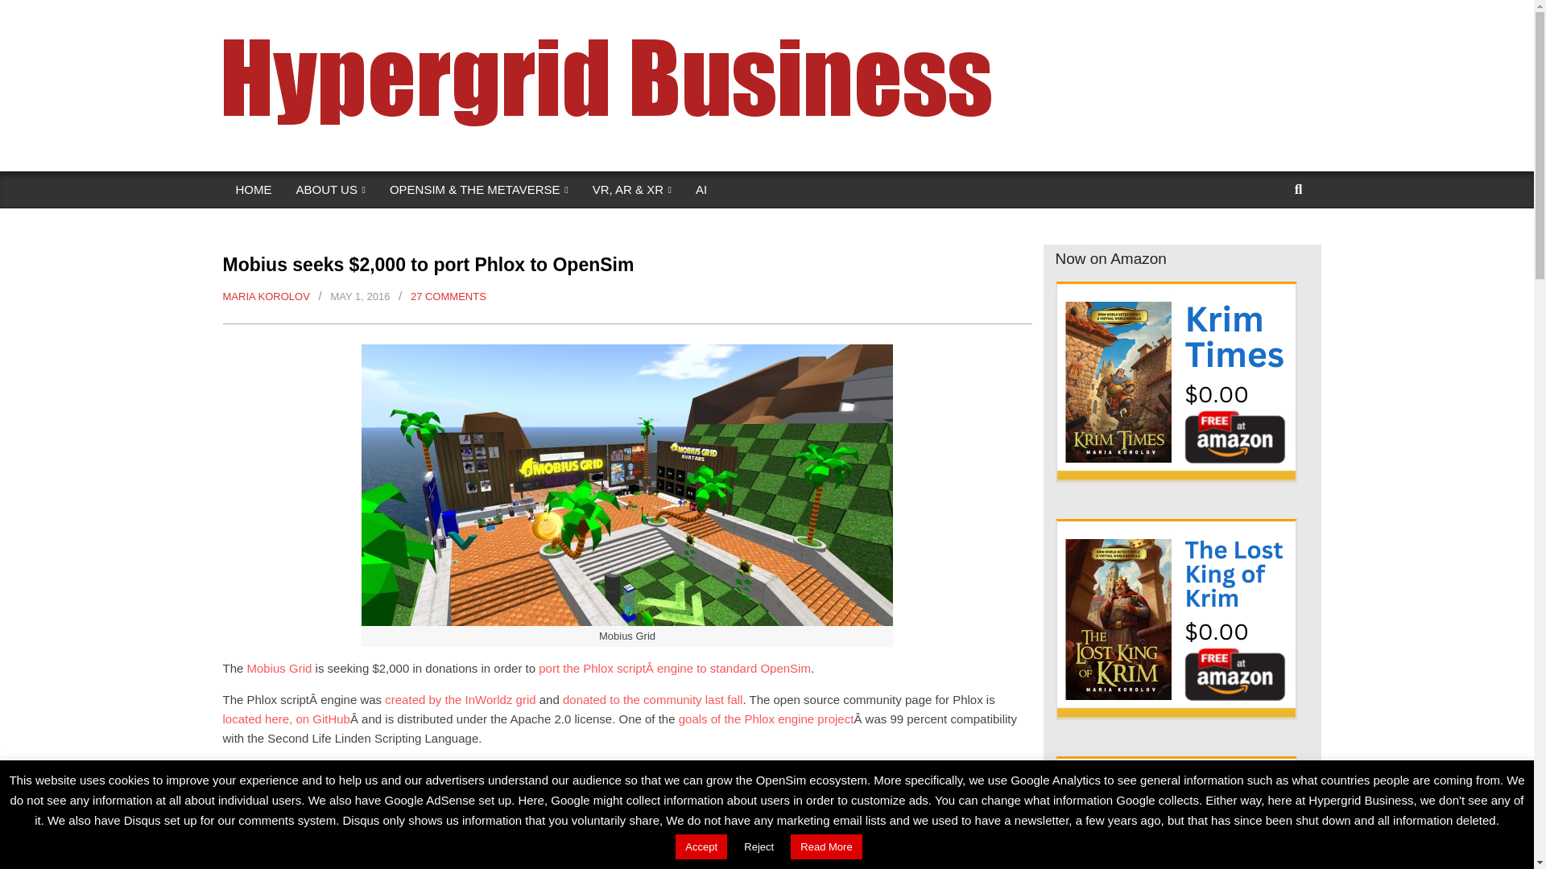 The height and width of the screenshot is (869, 1546). Describe the element at coordinates (330, 190) in the screenshot. I see `ABOUT US` at that location.